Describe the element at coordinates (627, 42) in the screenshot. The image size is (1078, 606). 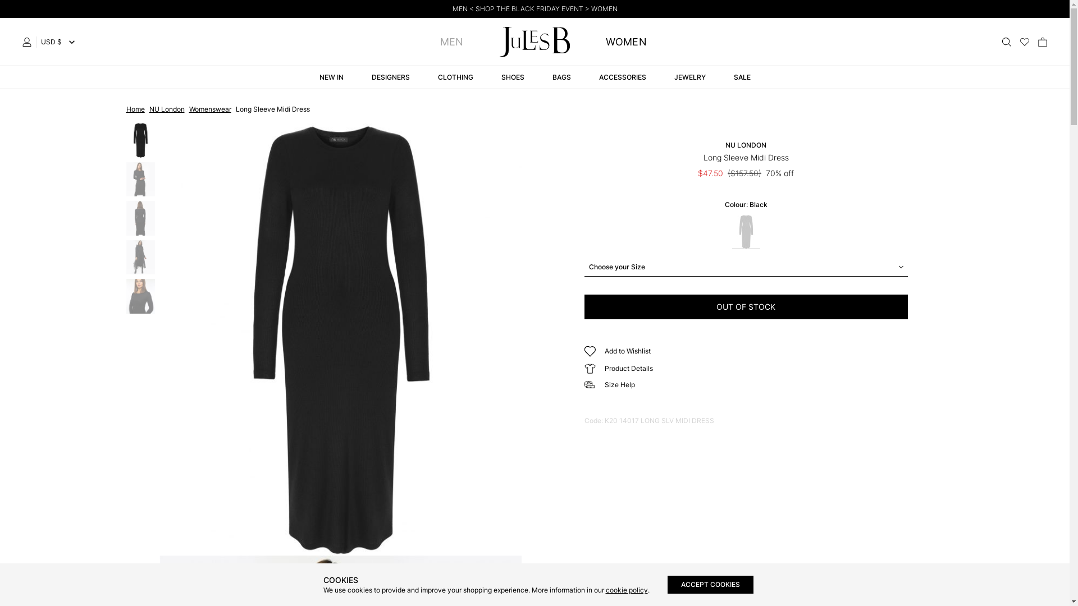
I see `WOMEN` at that location.